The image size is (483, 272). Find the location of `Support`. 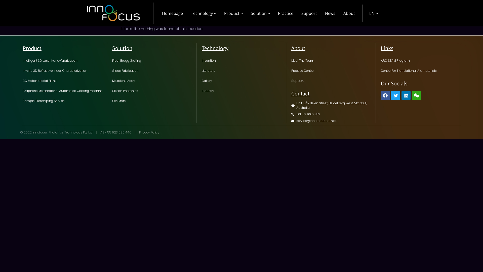

Support is located at coordinates (332, 81).